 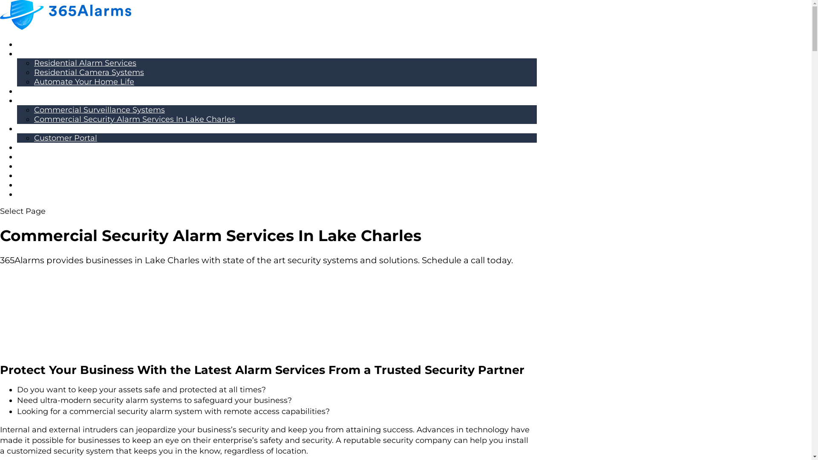 I want to click on Commercial Security Alarm Services In Lake Charles, so click(x=135, y=119).